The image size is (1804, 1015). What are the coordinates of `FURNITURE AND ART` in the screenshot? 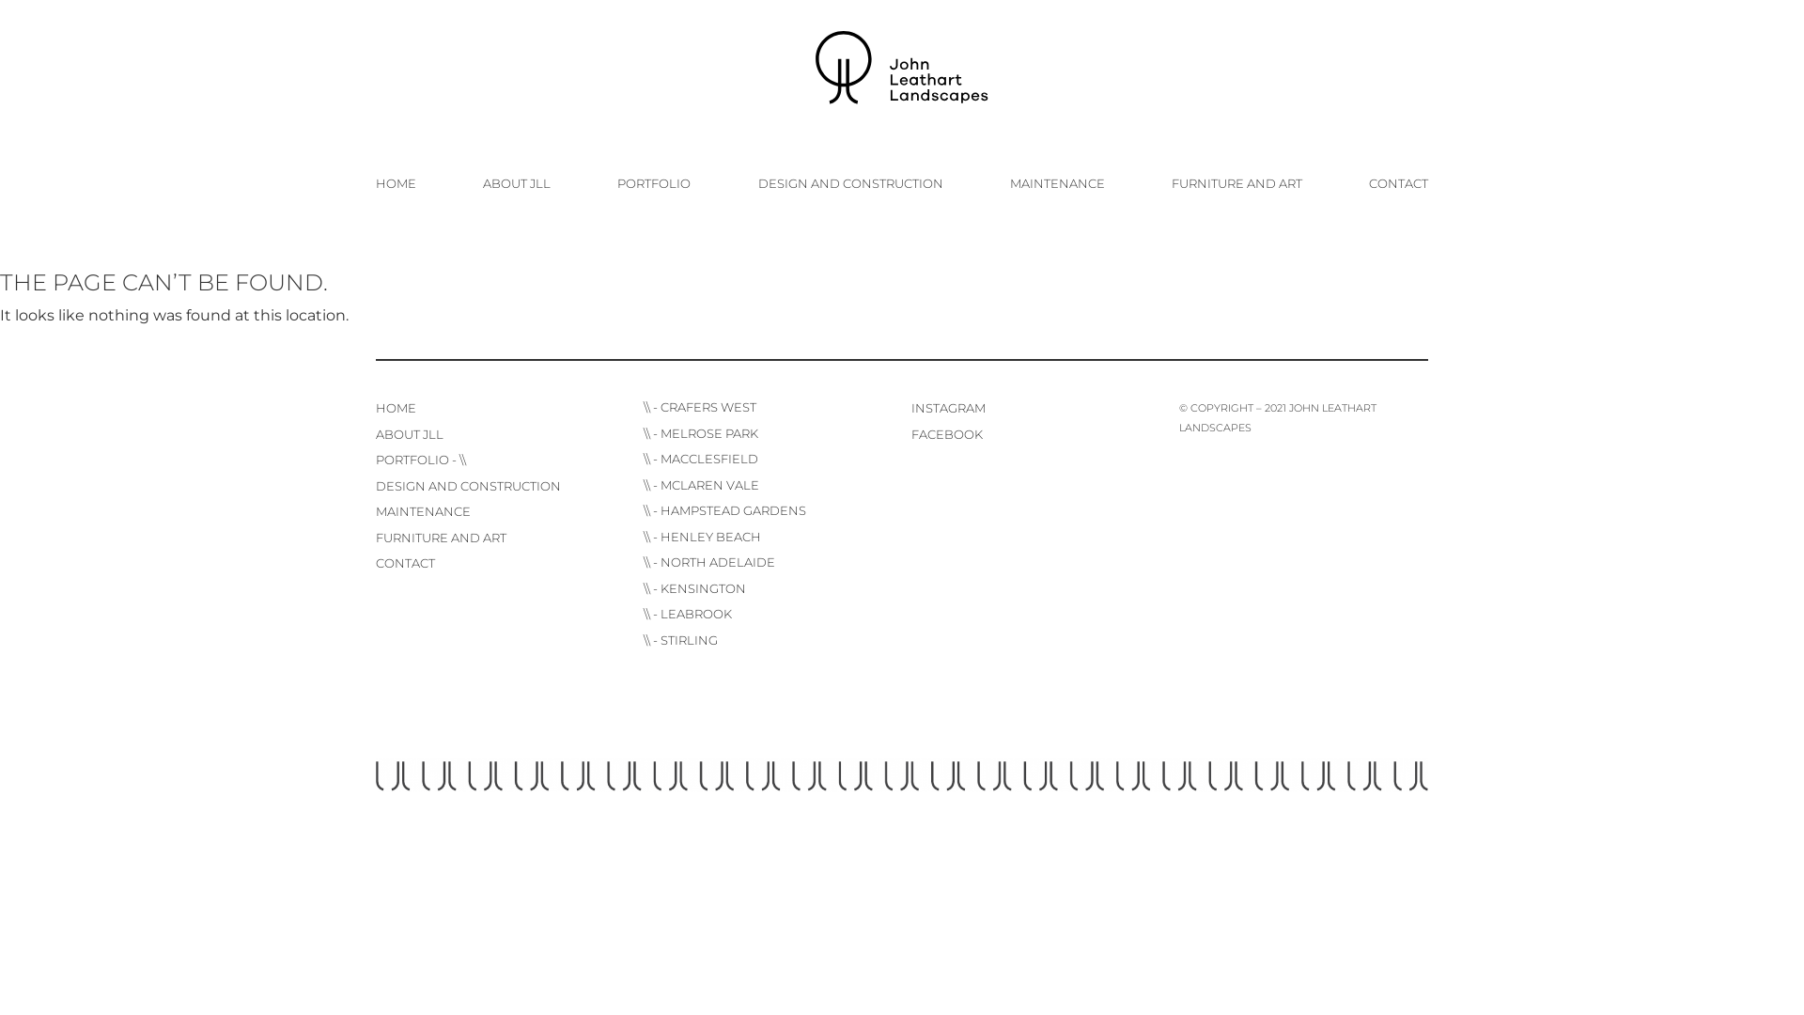 It's located at (1236, 182).